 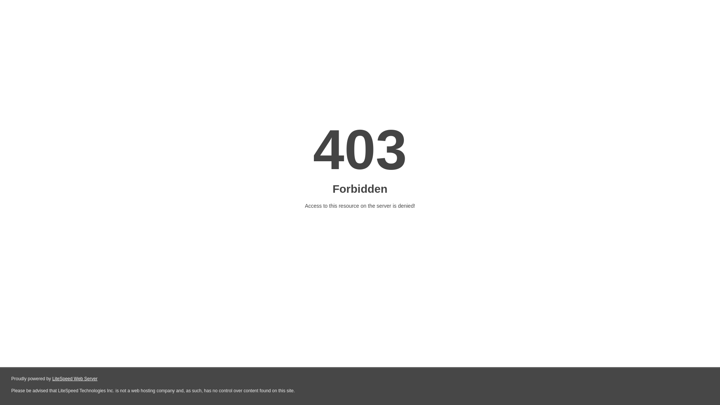 What do you see at coordinates (75, 379) in the screenshot?
I see `LiteSpeed Web Server` at bounding box center [75, 379].